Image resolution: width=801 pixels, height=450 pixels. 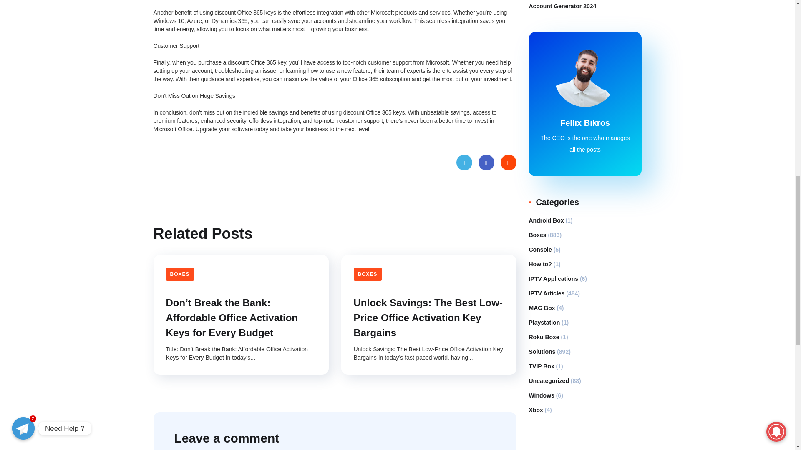 I want to click on BOXES, so click(x=368, y=274).